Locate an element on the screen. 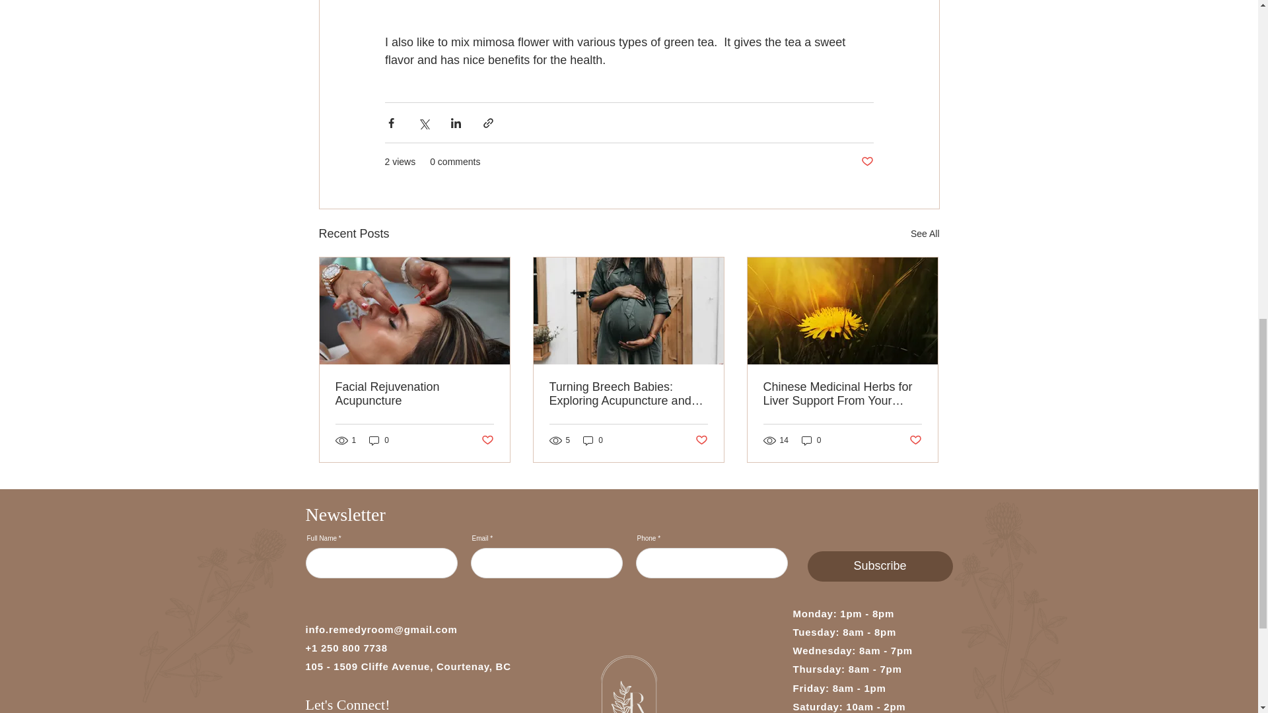  The Remedy Room is located at coordinates (212, 607).